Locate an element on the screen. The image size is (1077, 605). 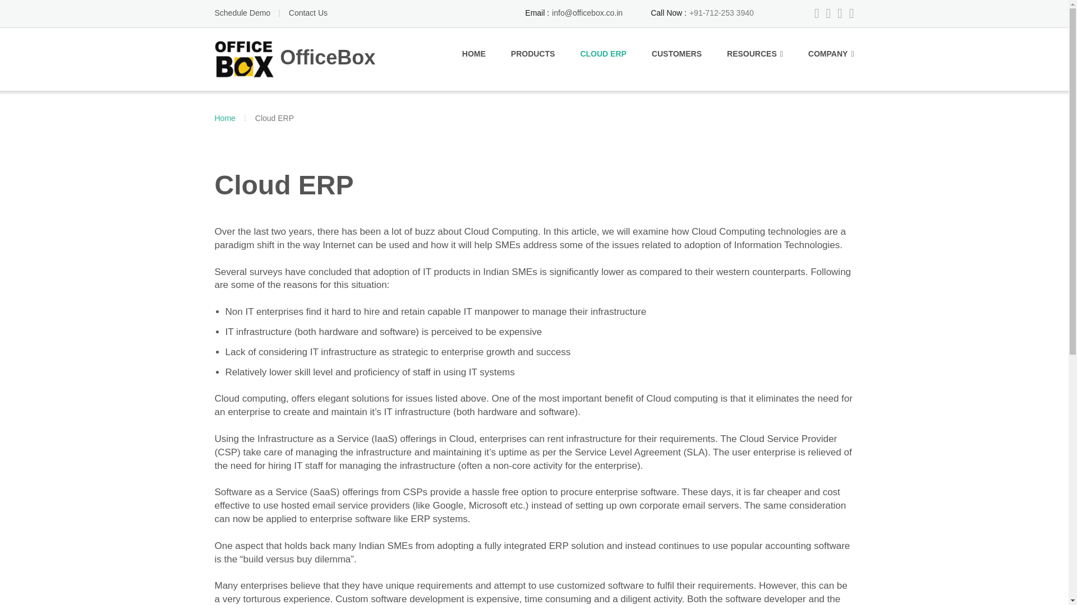
OfficeBox is located at coordinates (224, 118).